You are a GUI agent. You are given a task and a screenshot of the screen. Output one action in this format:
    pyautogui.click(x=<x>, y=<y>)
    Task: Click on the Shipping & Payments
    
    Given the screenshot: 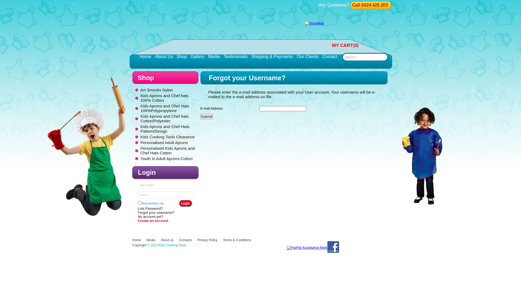 What is the action you would take?
    pyautogui.click(x=272, y=56)
    